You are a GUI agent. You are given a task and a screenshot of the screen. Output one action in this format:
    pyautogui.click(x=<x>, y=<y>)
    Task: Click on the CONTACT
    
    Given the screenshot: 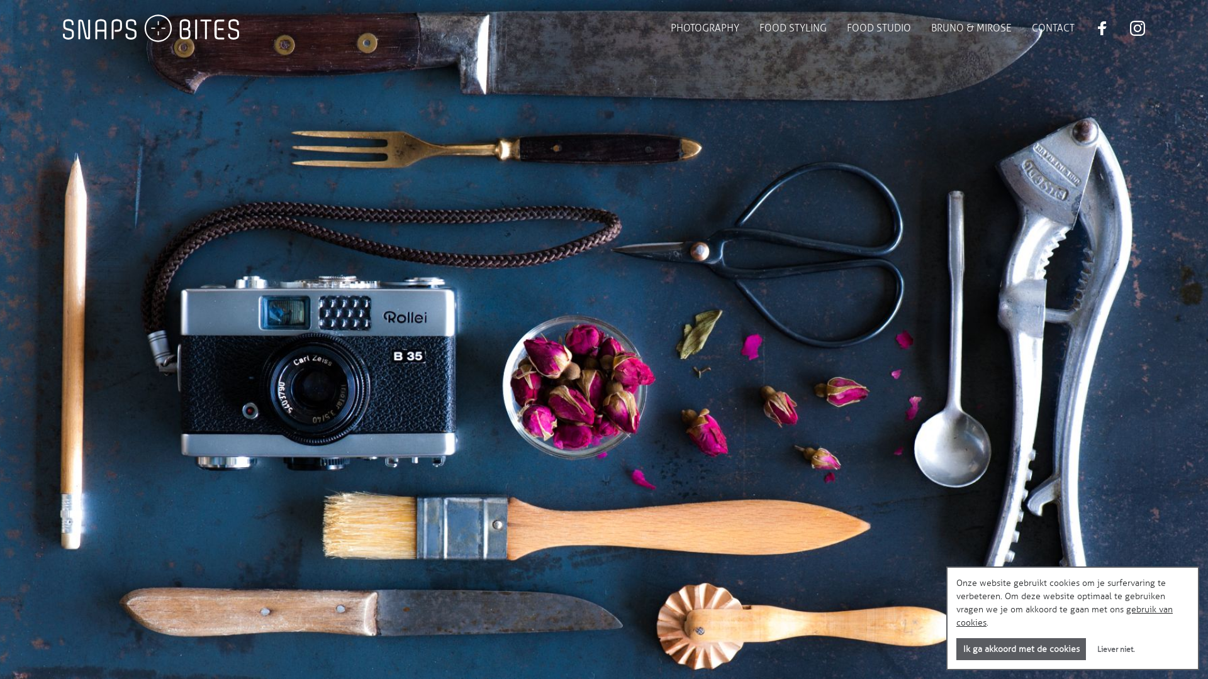 What is the action you would take?
    pyautogui.click(x=1053, y=28)
    